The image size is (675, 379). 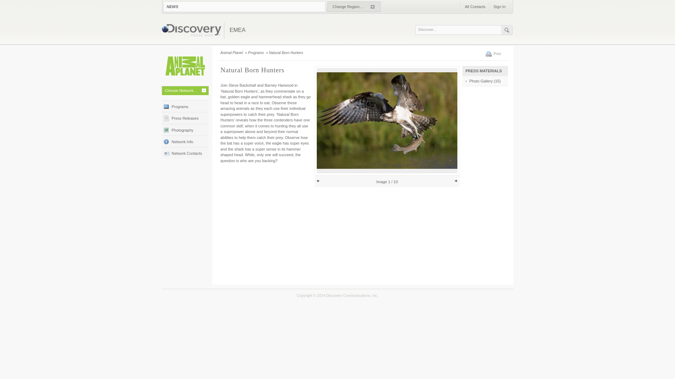 What do you see at coordinates (185, 106) in the screenshot?
I see `Programs` at bounding box center [185, 106].